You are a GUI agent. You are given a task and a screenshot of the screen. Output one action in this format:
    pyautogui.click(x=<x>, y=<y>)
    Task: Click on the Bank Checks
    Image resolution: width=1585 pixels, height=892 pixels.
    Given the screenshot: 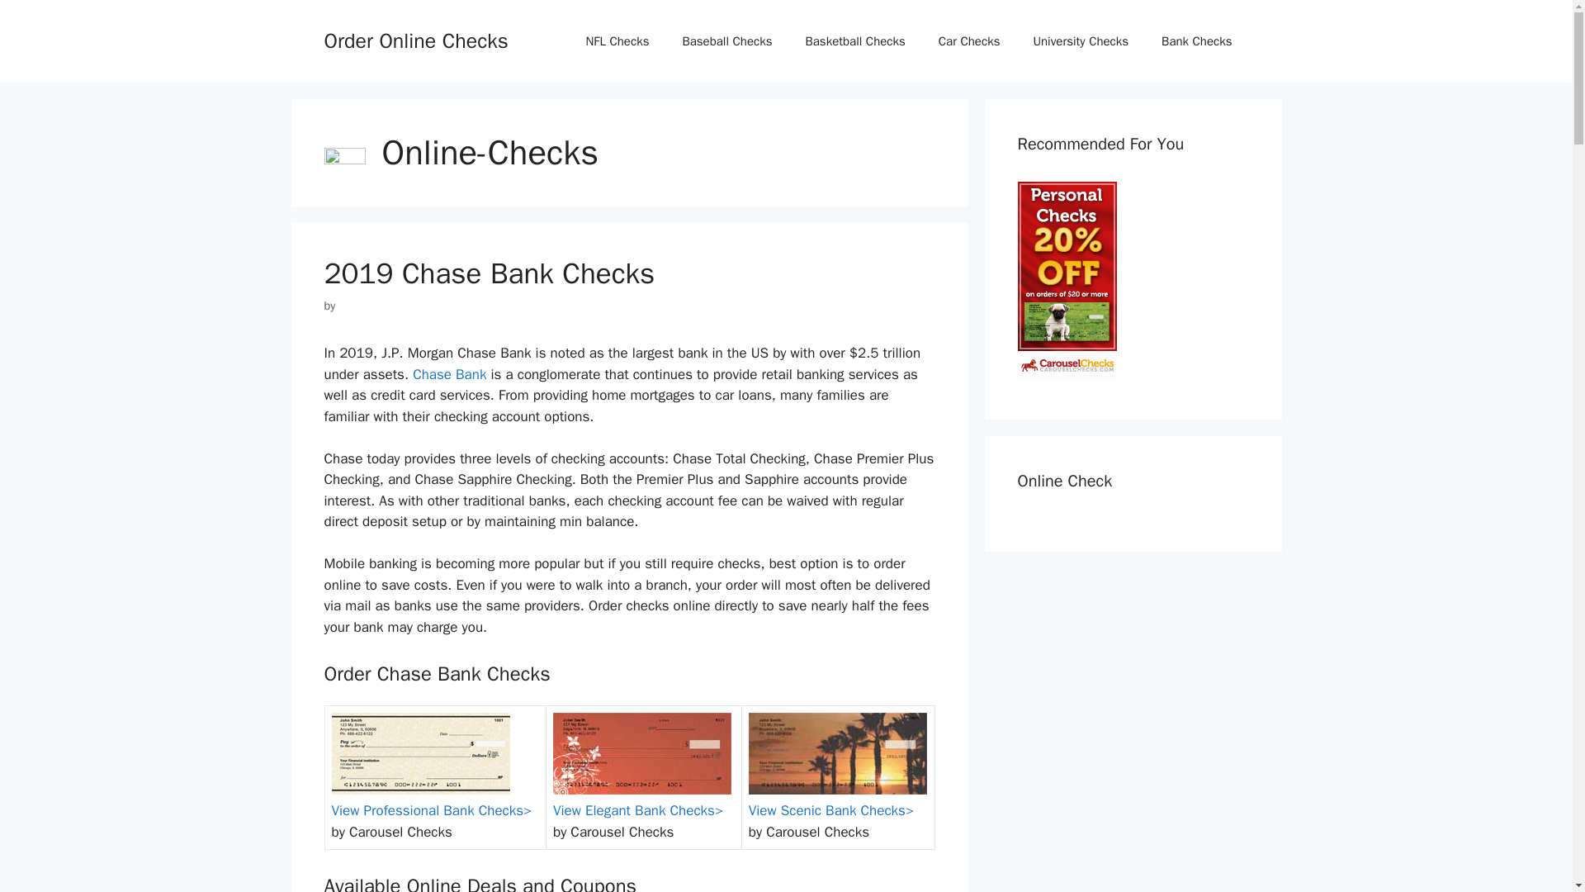 What is the action you would take?
    pyautogui.click(x=1196, y=41)
    